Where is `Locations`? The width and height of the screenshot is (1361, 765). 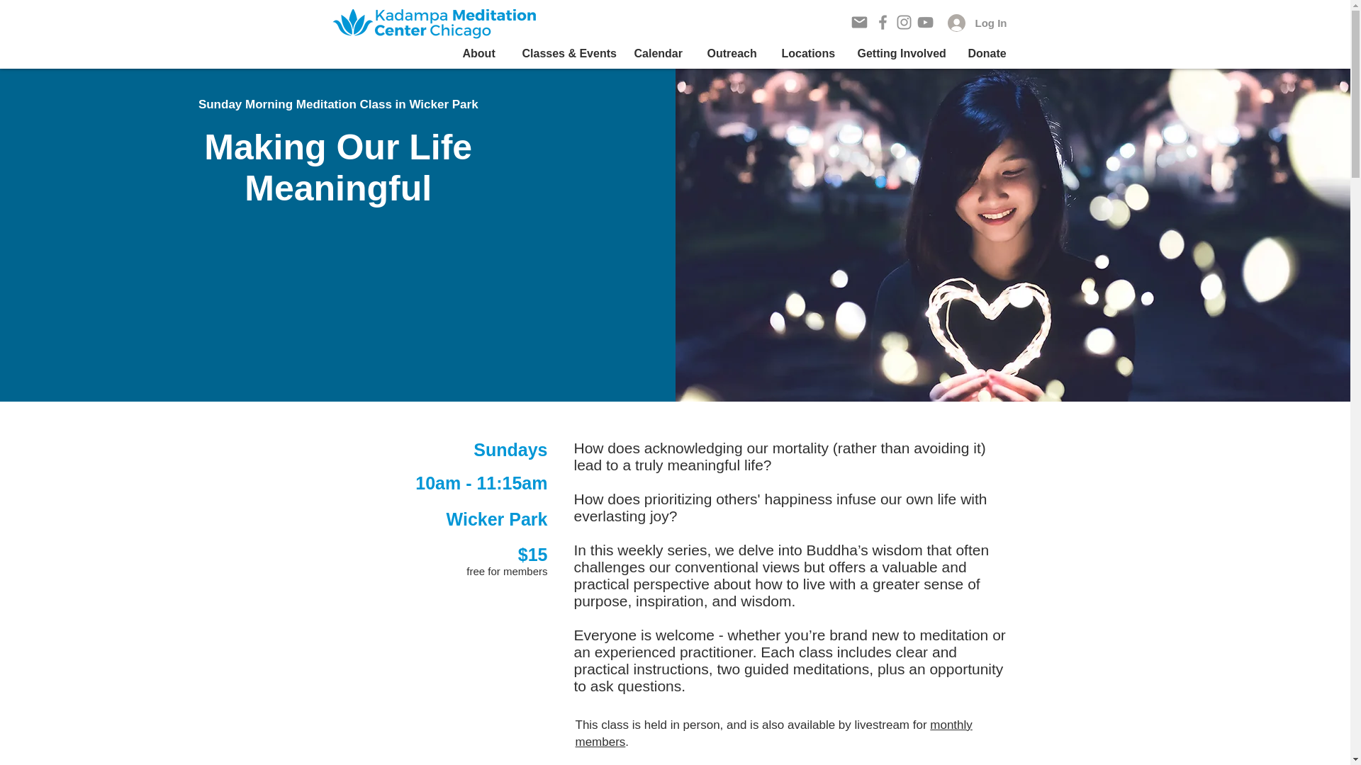
Locations is located at coordinates (809, 53).